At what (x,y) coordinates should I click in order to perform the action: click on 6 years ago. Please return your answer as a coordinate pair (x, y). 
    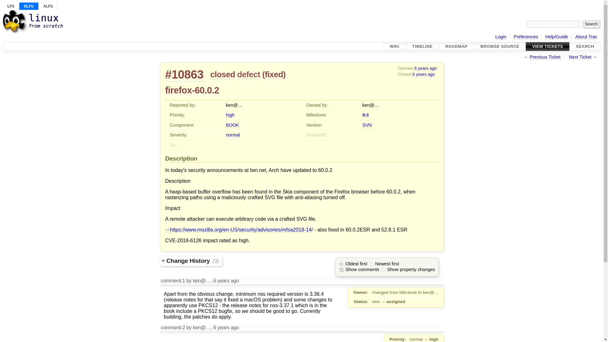
    Looking at the image, I should click on (423, 74).